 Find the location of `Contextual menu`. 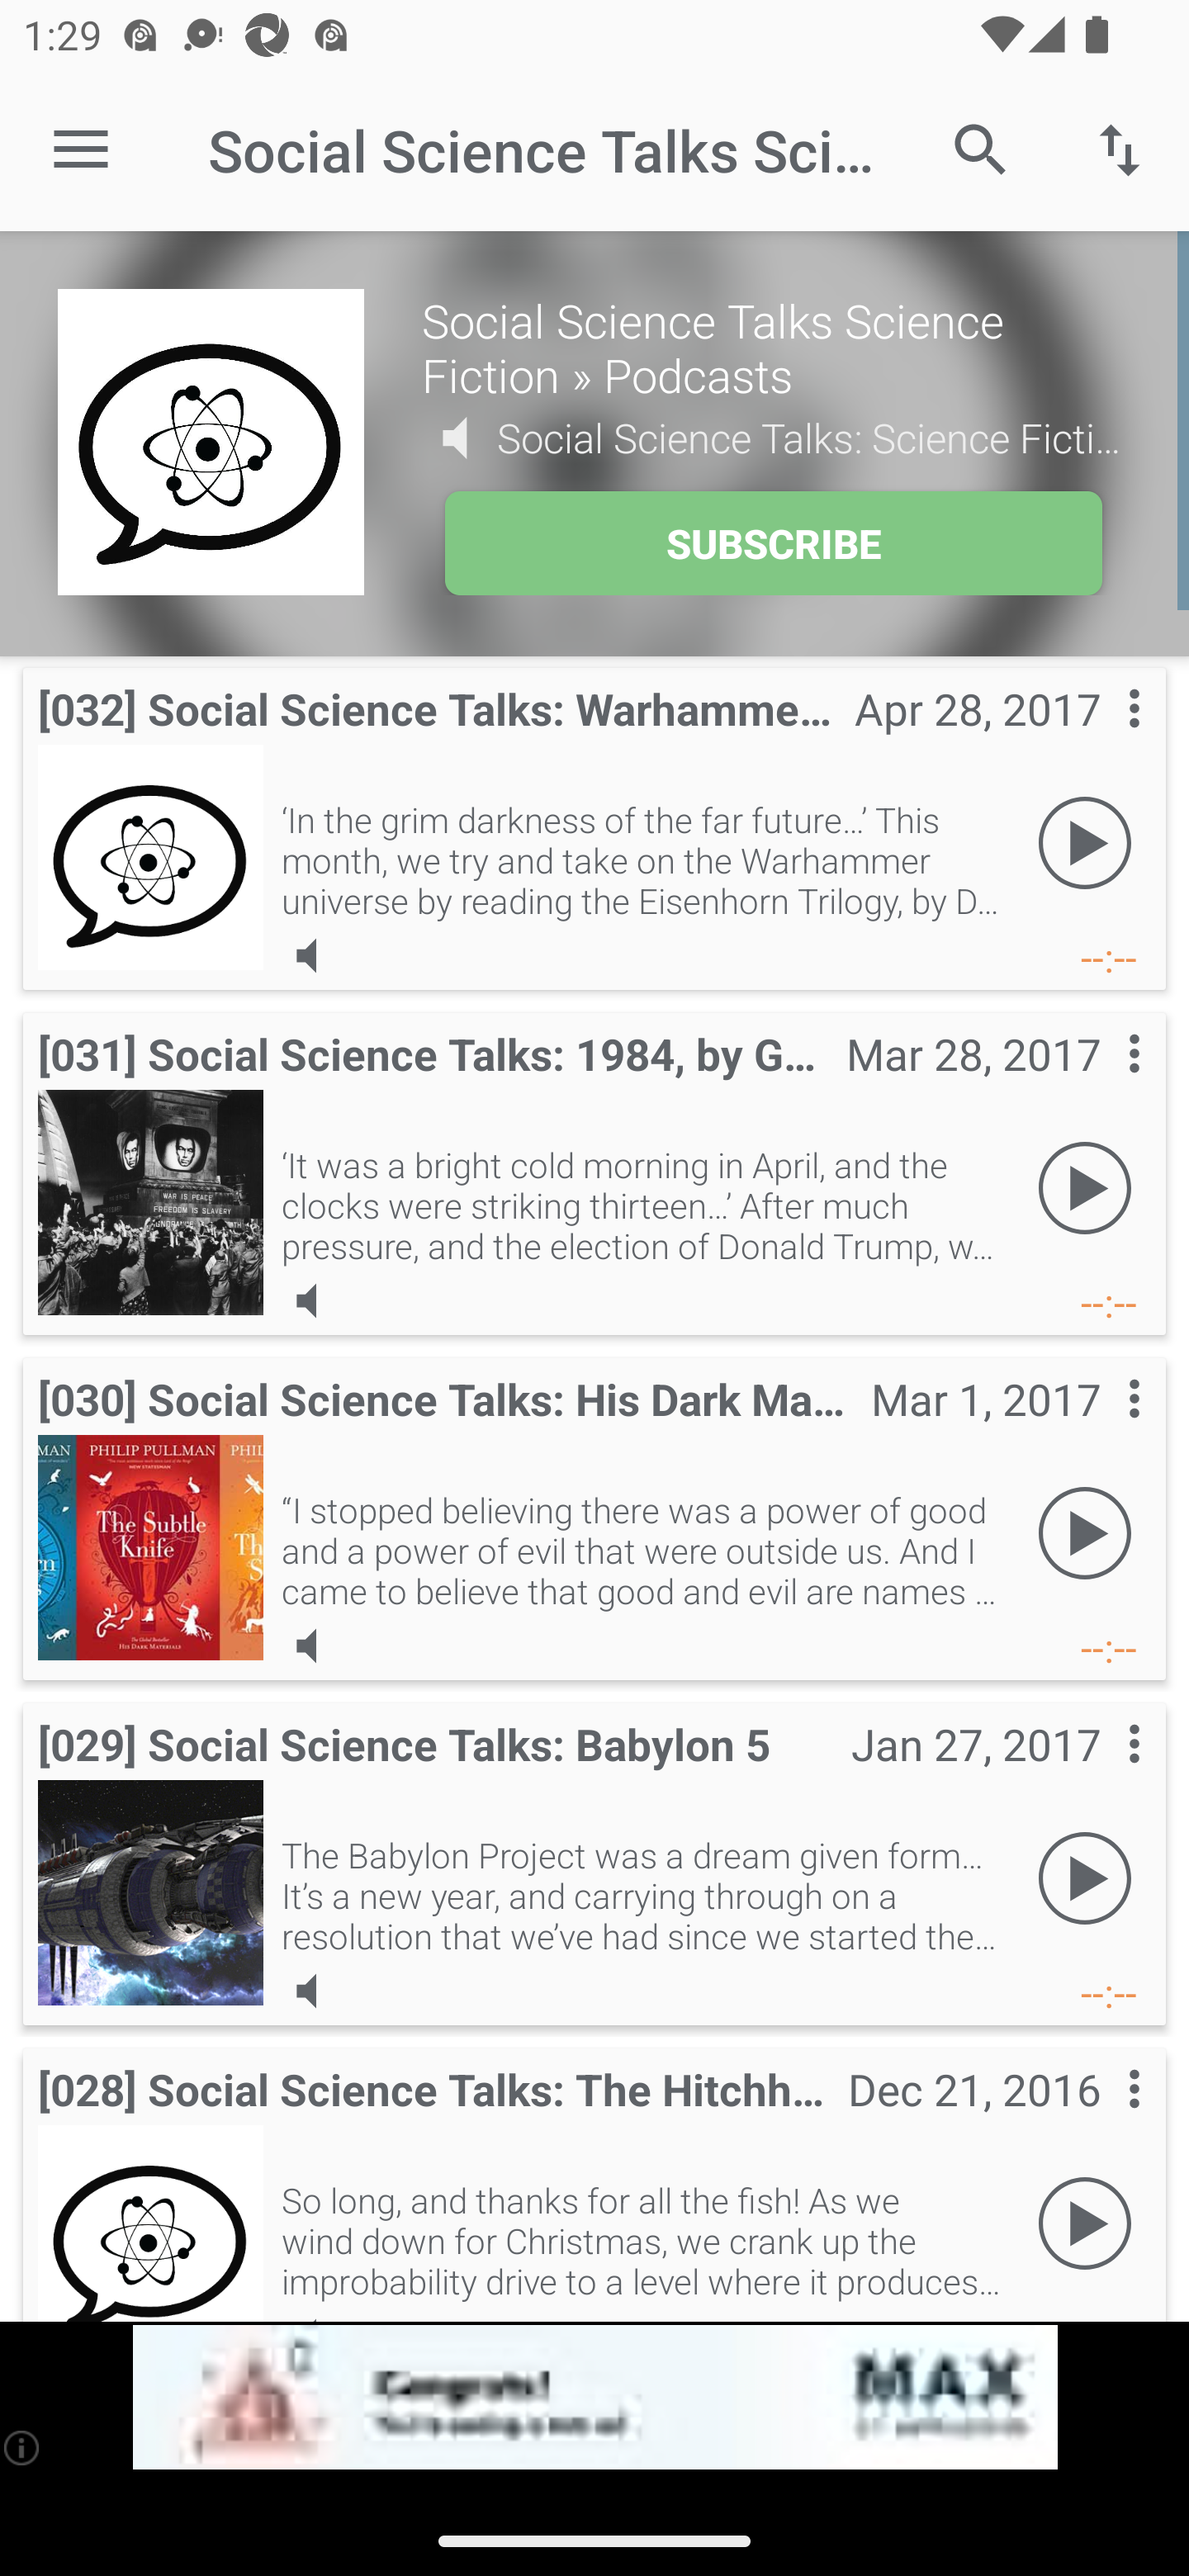

Contextual menu is located at coordinates (1098, 741).